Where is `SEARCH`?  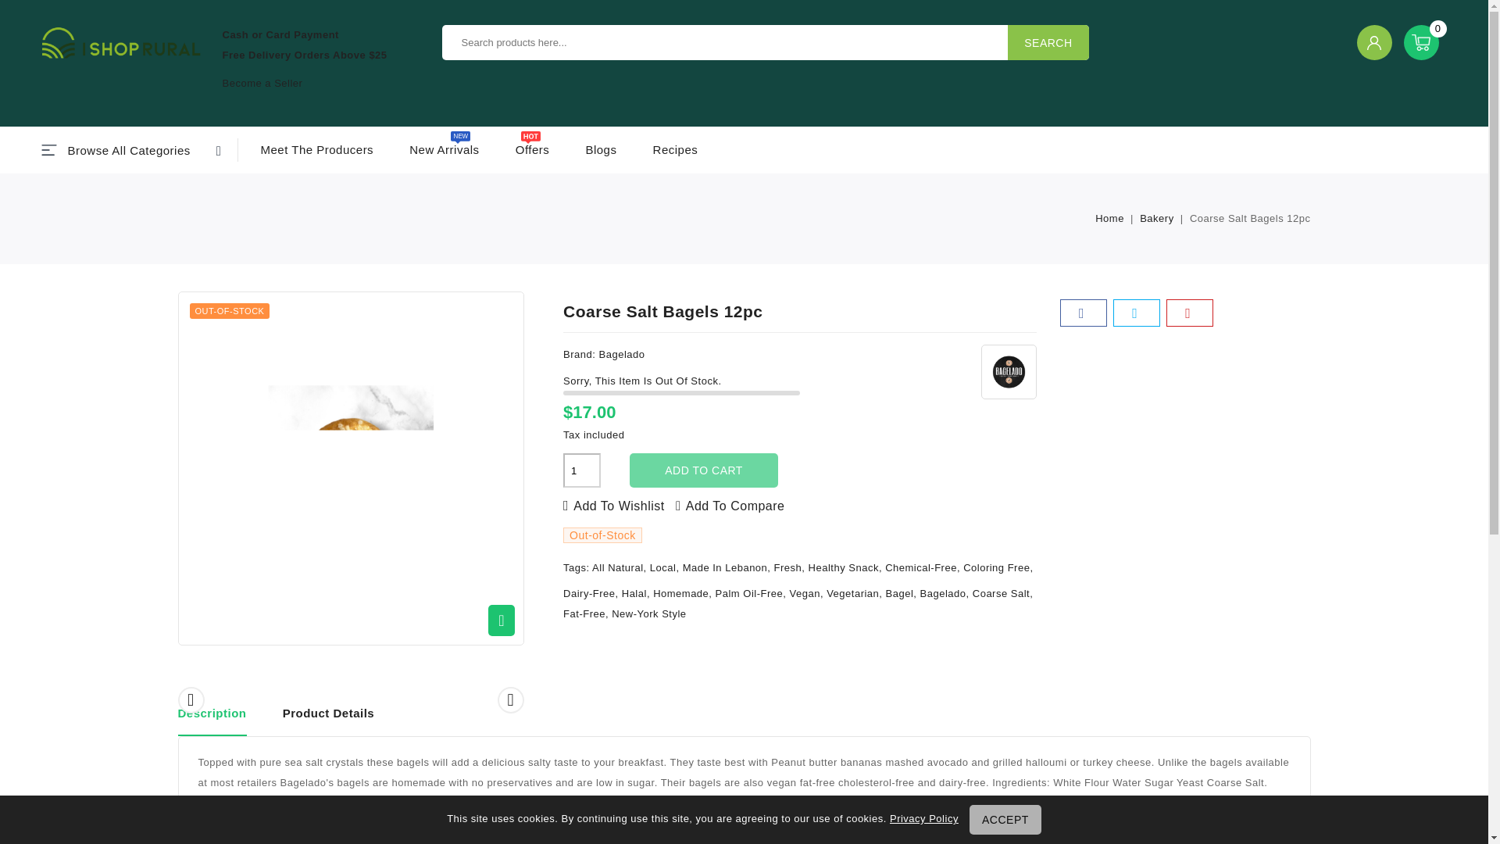 SEARCH is located at coordinates (1048, 42).